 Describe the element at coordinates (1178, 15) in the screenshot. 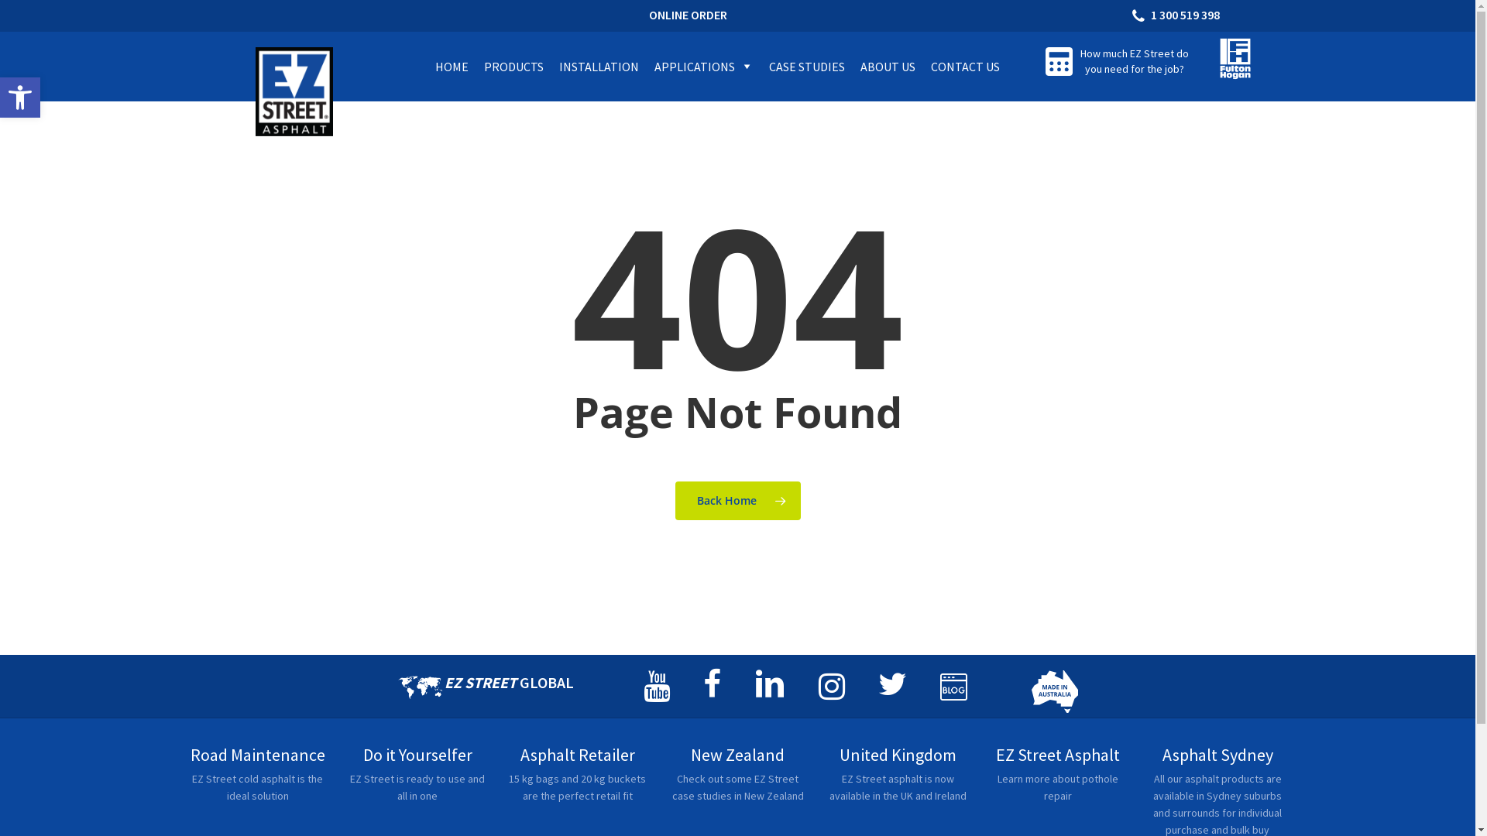

I see `1 300 519 398` at that location.